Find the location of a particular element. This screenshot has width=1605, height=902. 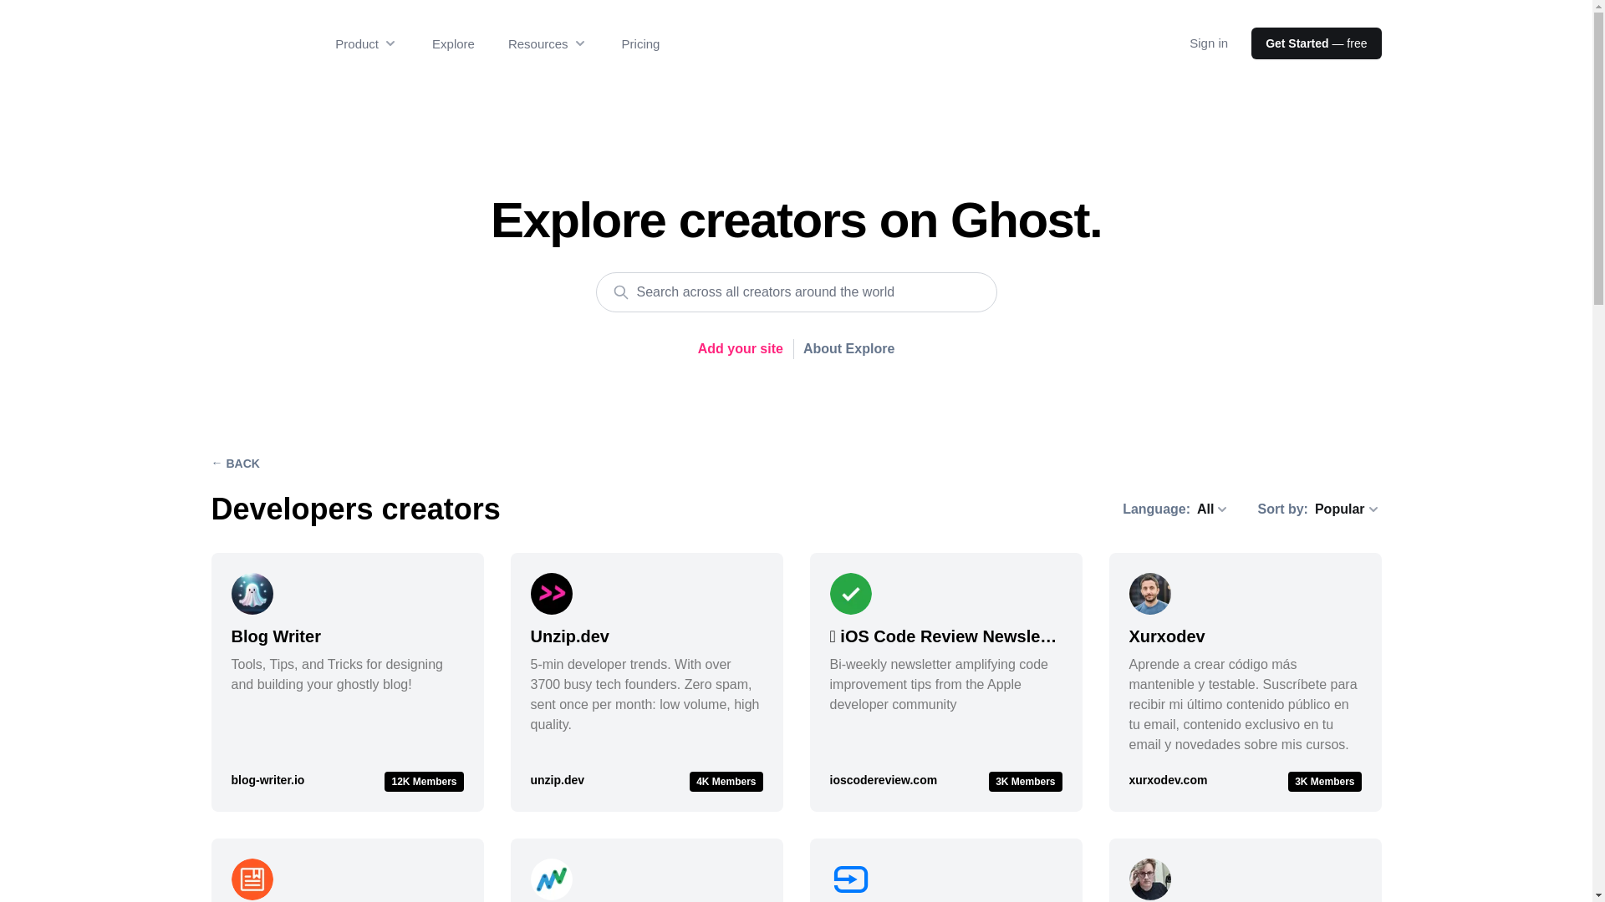

Add your site is located at coordinates (741, 349).